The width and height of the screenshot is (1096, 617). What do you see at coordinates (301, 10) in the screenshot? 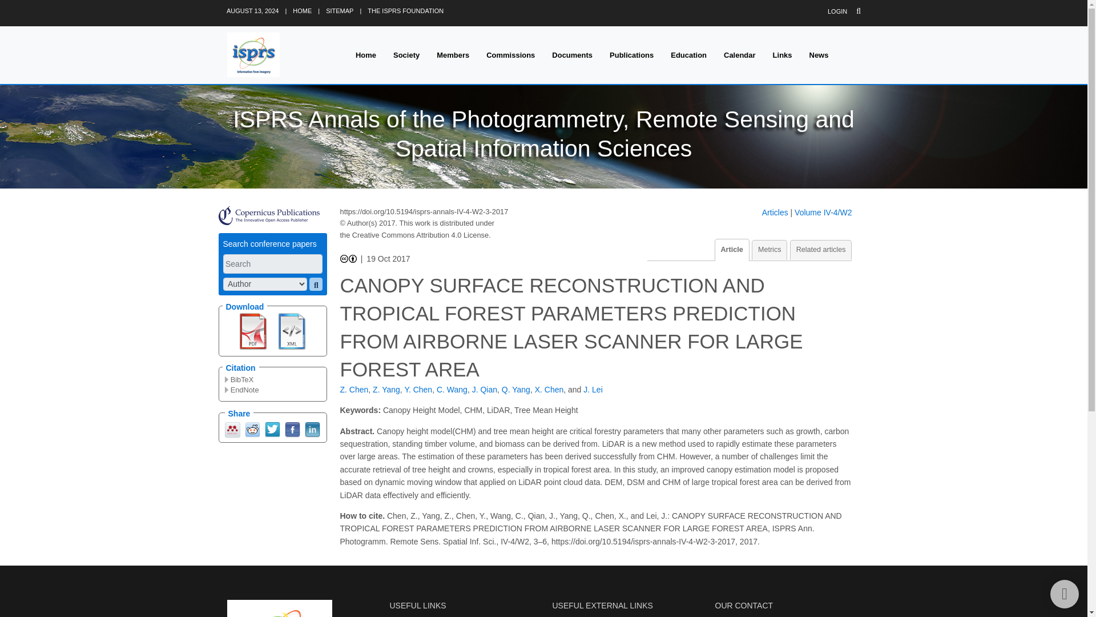
I see `HOME` at bounding box center [301, 10].